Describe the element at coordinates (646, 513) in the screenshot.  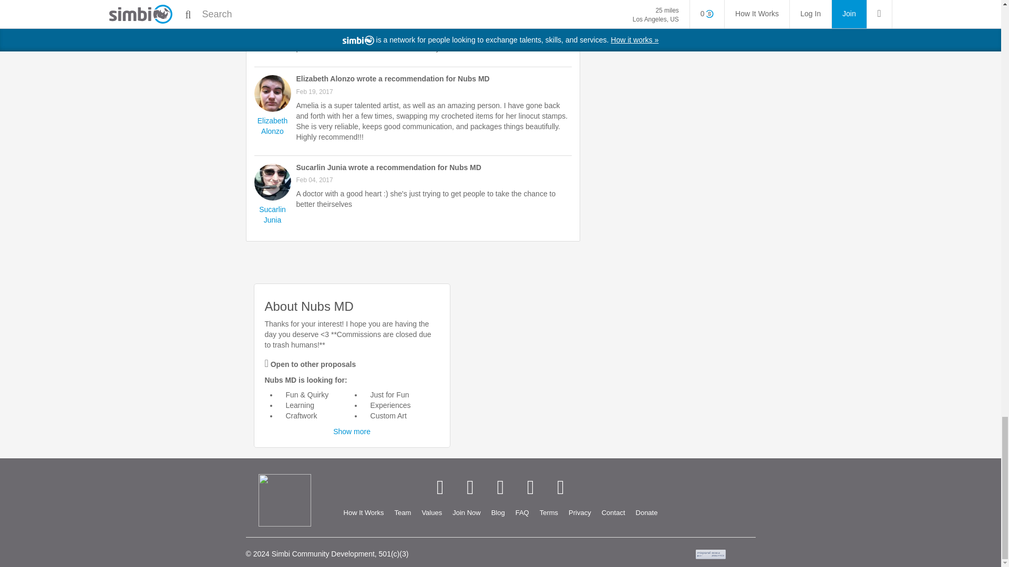
I see `Donate` at that location.